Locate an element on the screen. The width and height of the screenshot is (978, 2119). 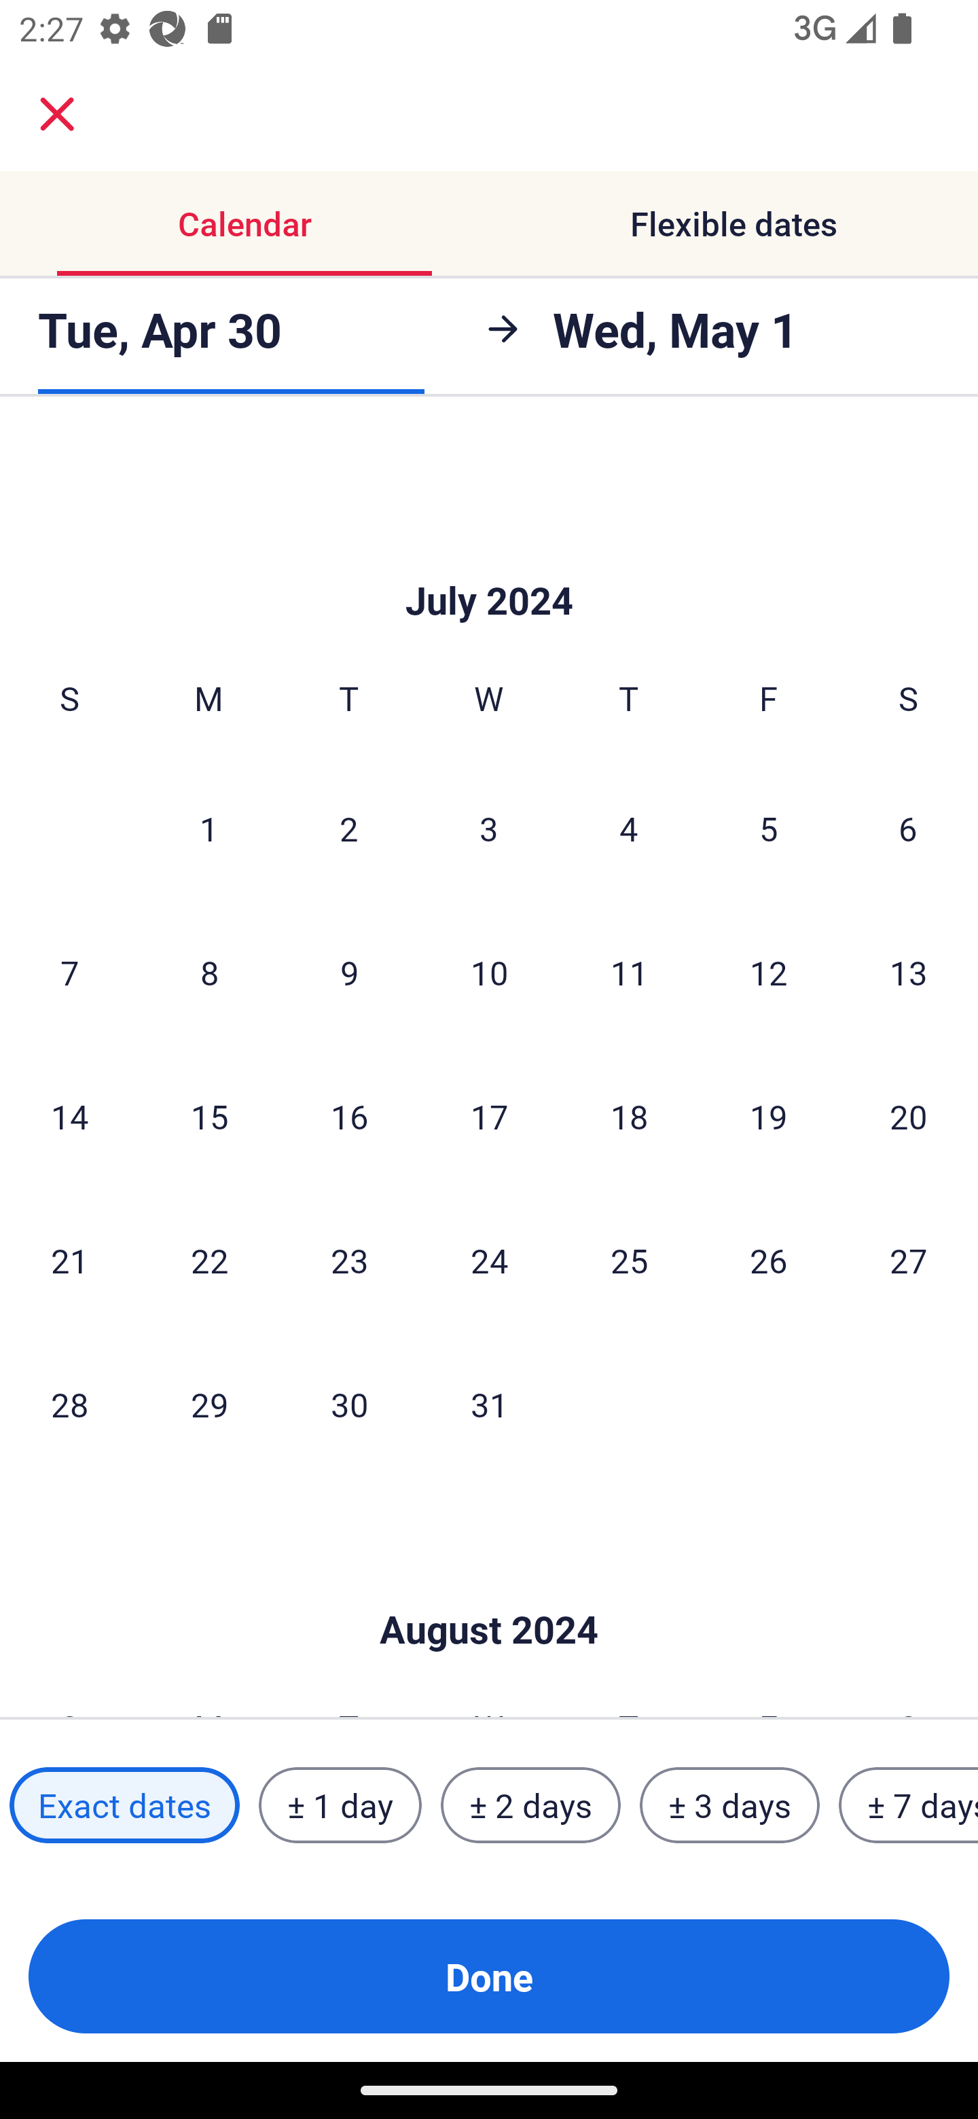
9 Tuesday, July 9, 2024 is located at coordinates (349, 973).